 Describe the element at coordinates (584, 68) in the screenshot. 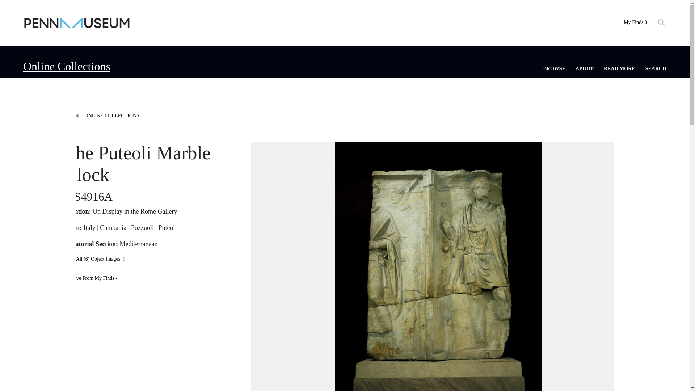

I see `ABOUT` at that location.